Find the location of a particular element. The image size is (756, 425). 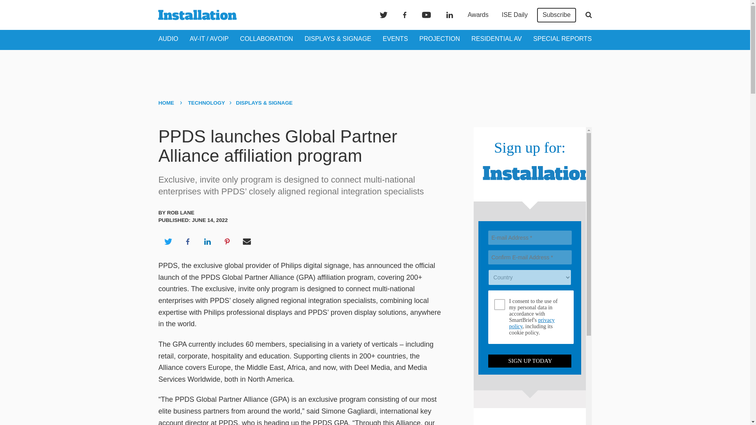

Subscribe is located at coordinates (556, 15).